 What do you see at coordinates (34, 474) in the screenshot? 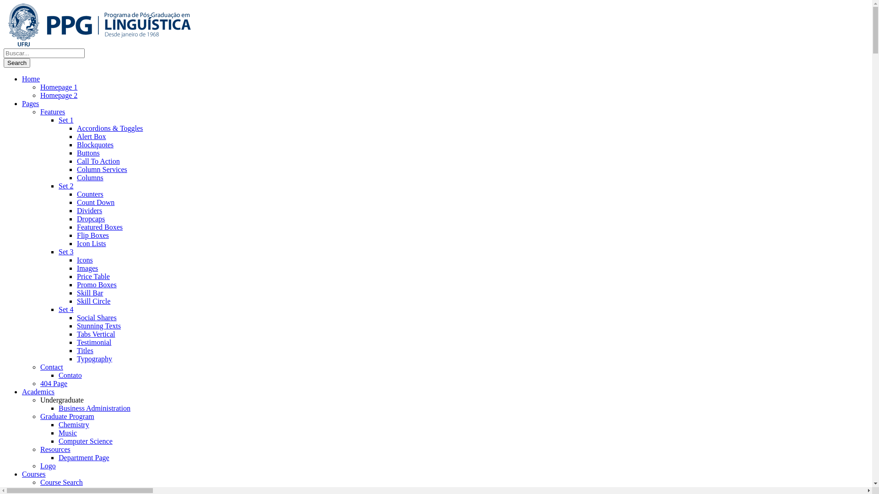
I see `Courses` at bounding box center [34, 474].